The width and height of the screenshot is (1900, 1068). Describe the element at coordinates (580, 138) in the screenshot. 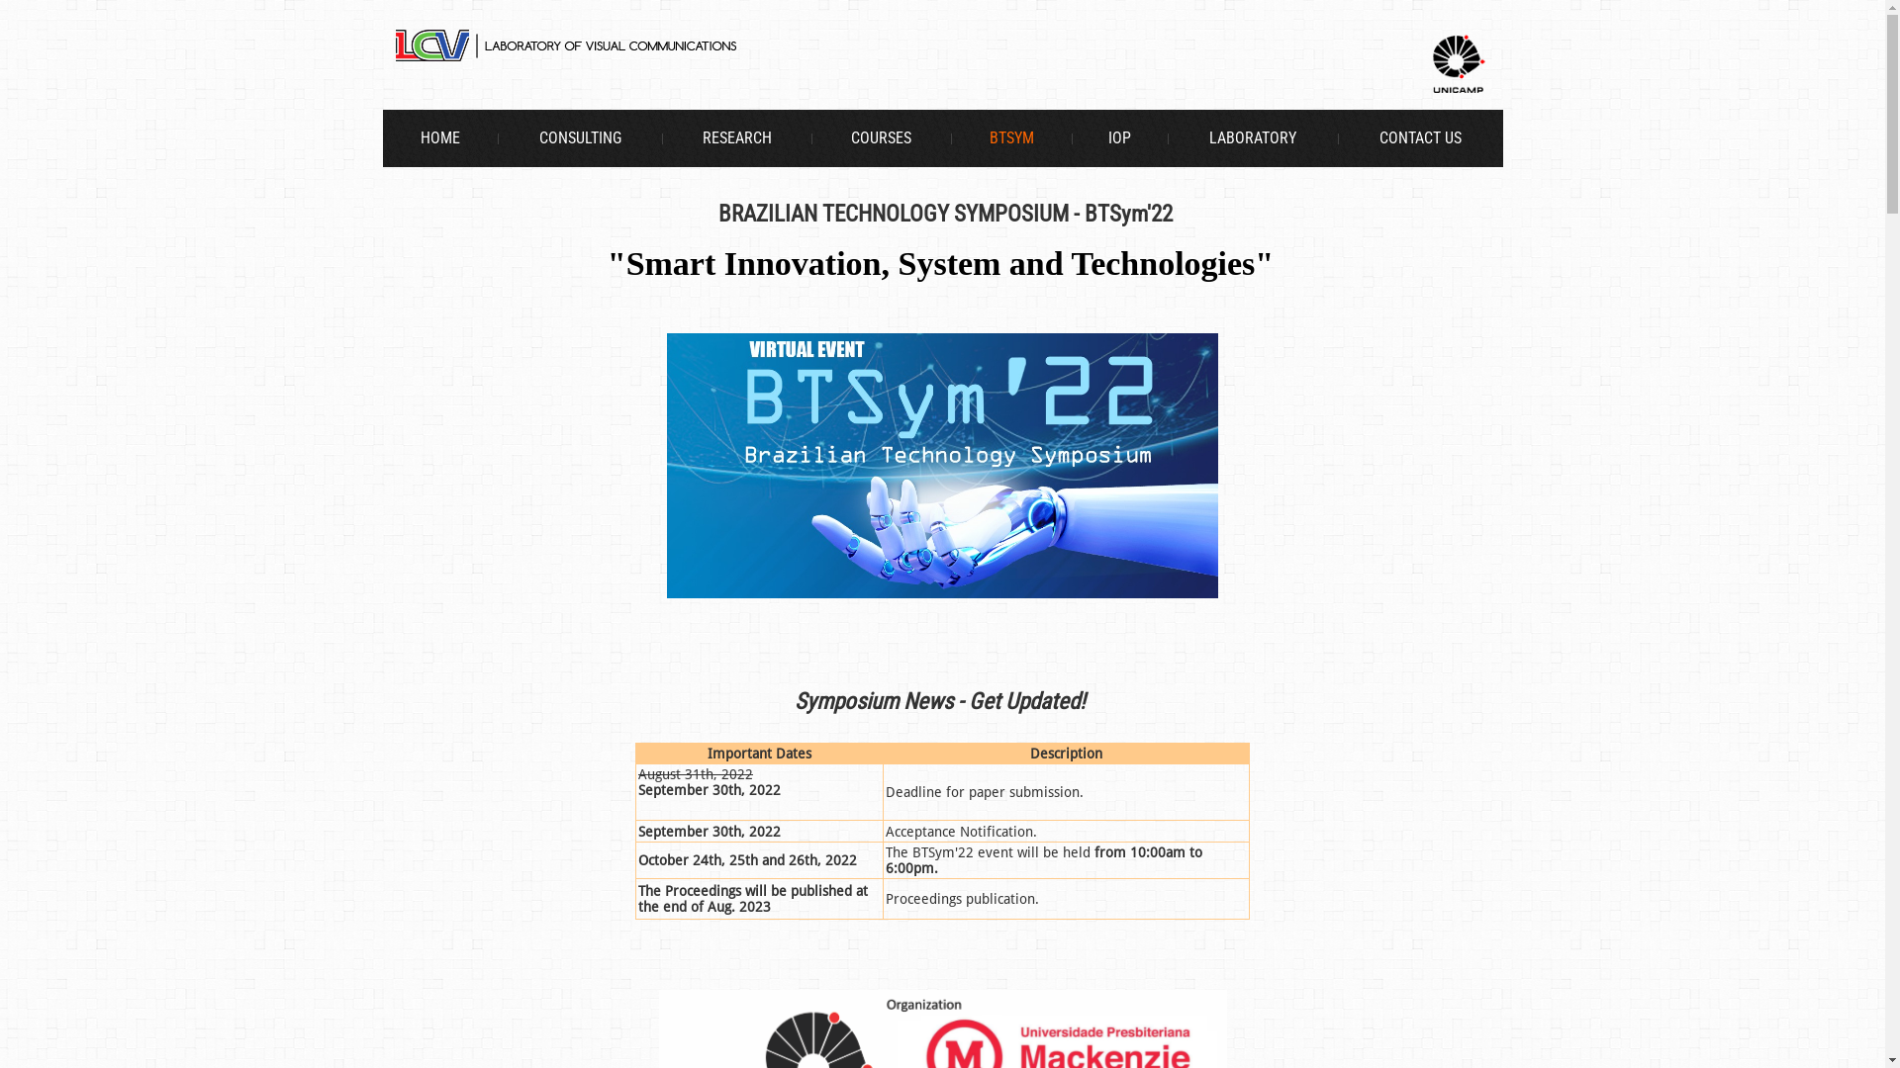

I see `CONSULTING` at that location.